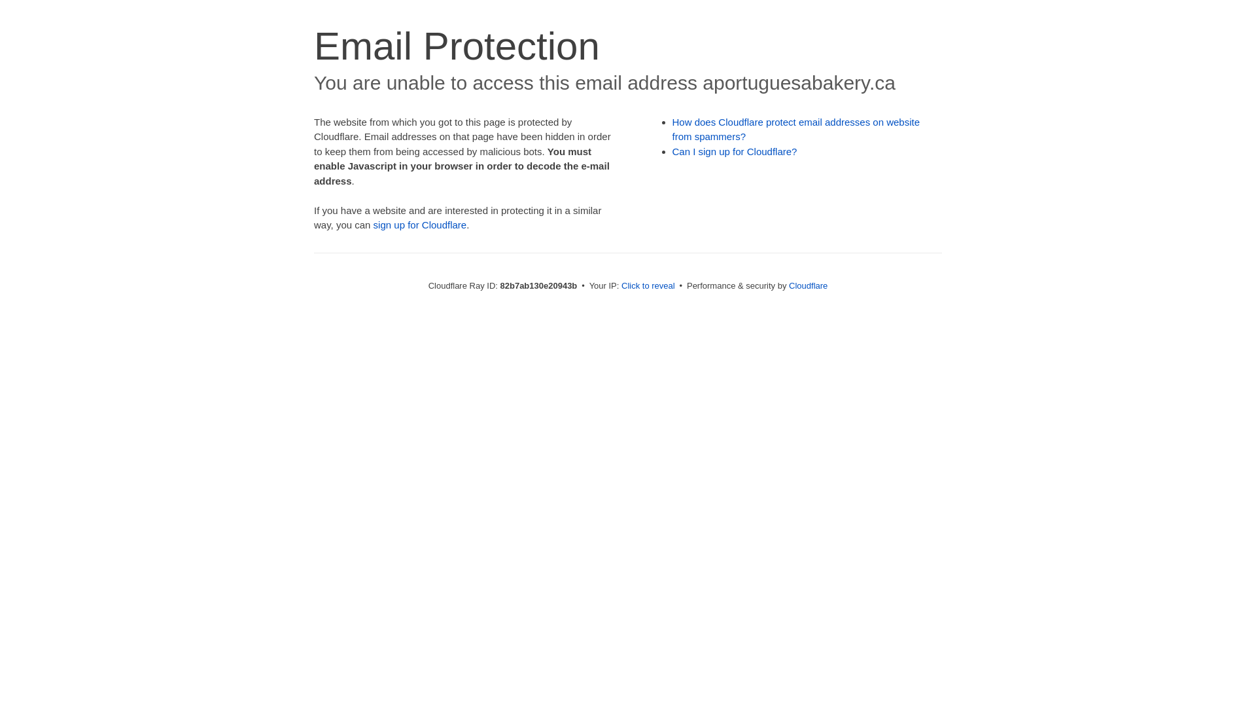 The width and height of the screenshot is (1256, 707). Describe the element at coordinates (735, 152) in the screenshot. I see `Can I sign up for Cloudflare?` at that location.